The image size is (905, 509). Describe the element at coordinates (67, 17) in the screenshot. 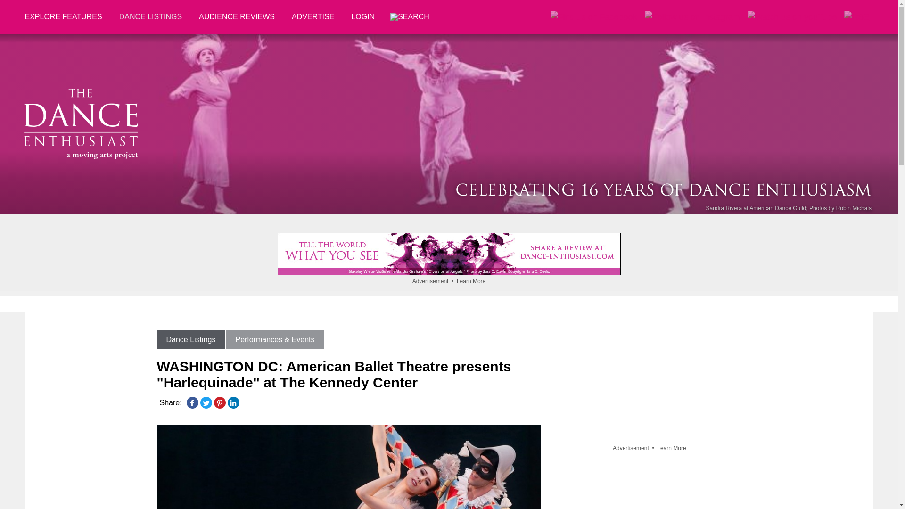

I see `EXPLORE FEATURES` at that location.